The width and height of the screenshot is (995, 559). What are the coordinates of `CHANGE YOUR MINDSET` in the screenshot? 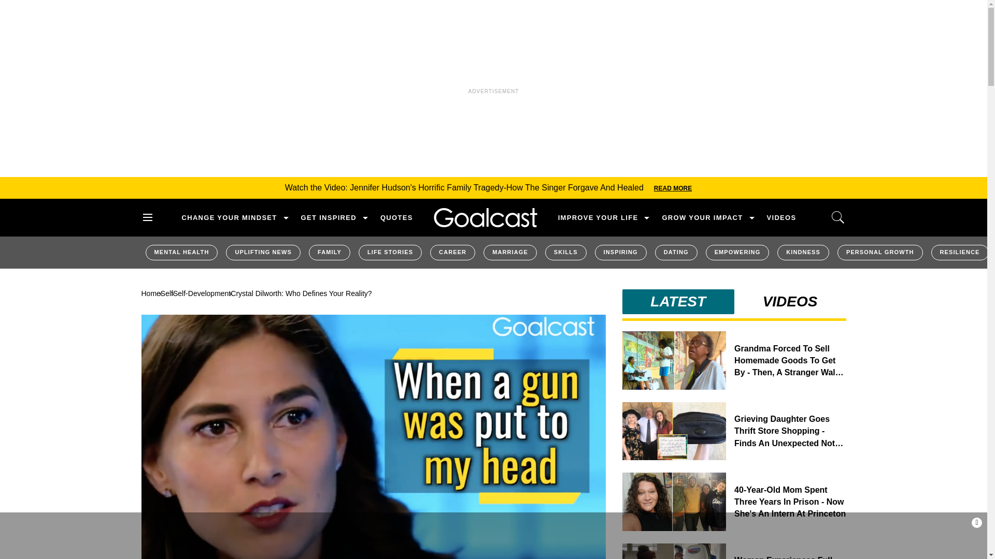 It's located at (229, 217).